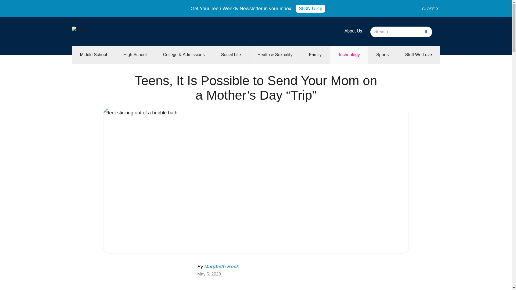 The image size is (516, 290). What do you see at coordinates (418, 55) in the screenshot?
I see `Stuff We Love` at bounding box center [418, 55].